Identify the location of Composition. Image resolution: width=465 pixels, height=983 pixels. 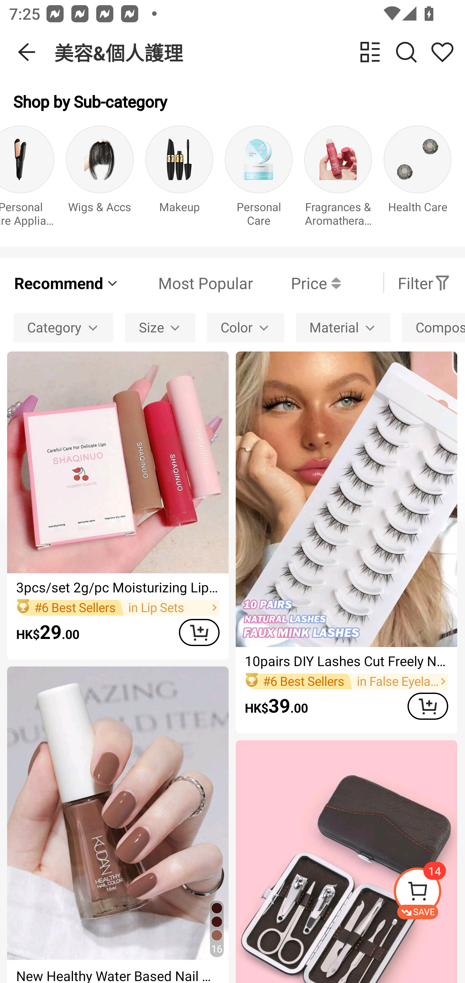
(433, 327).